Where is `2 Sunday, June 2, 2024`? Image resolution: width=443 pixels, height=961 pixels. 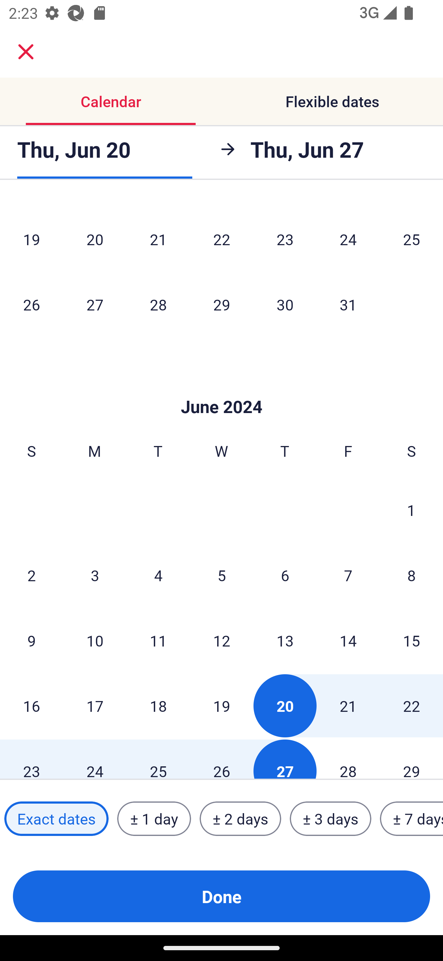
2 Sunday, June 2, 2024 is located at coordinates (31, 575).